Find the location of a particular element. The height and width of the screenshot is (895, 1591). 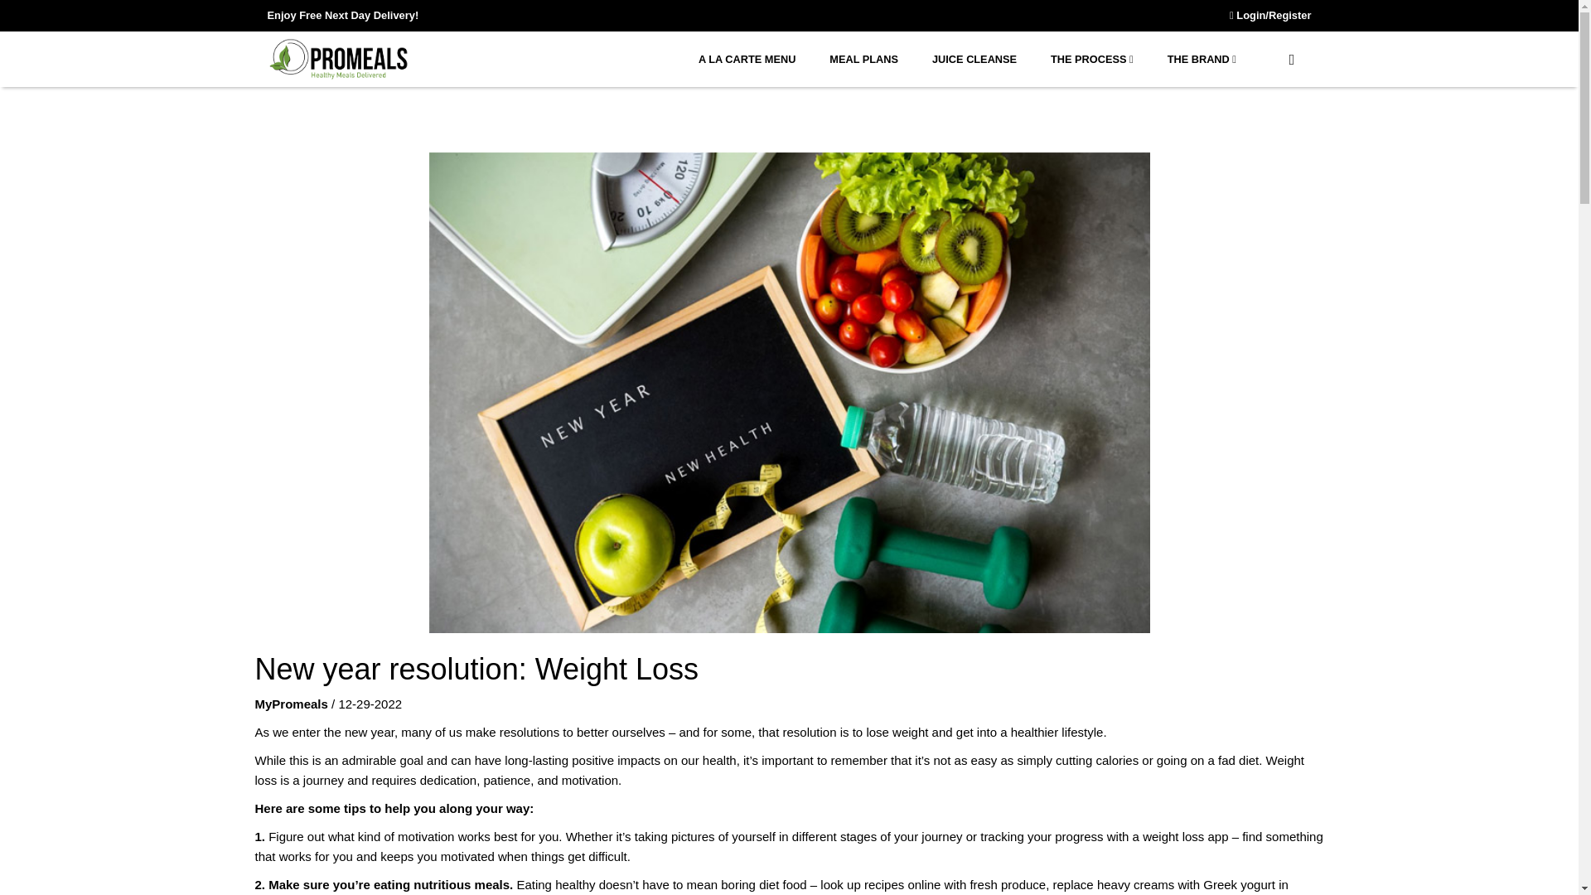

Enjoy Free Next Day Delivery! is located at coordinates (342, 15).